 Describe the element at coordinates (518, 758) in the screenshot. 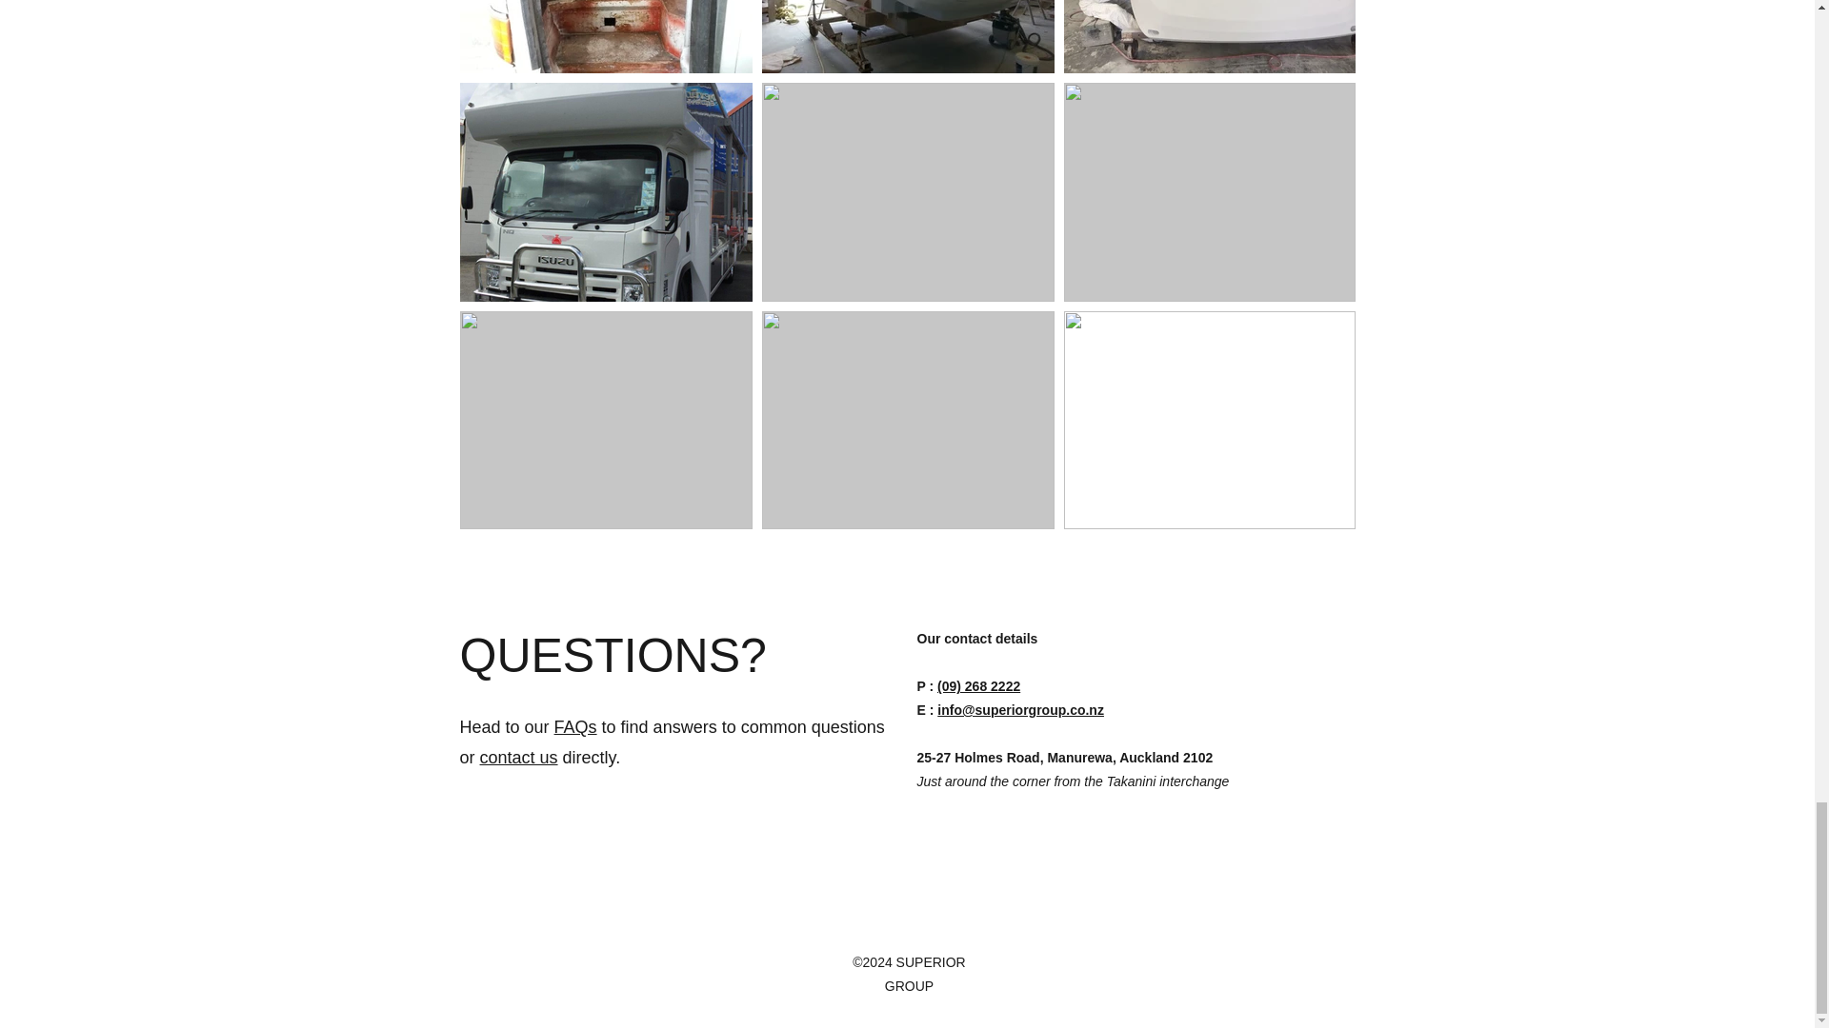

I see `contact us` at that location.